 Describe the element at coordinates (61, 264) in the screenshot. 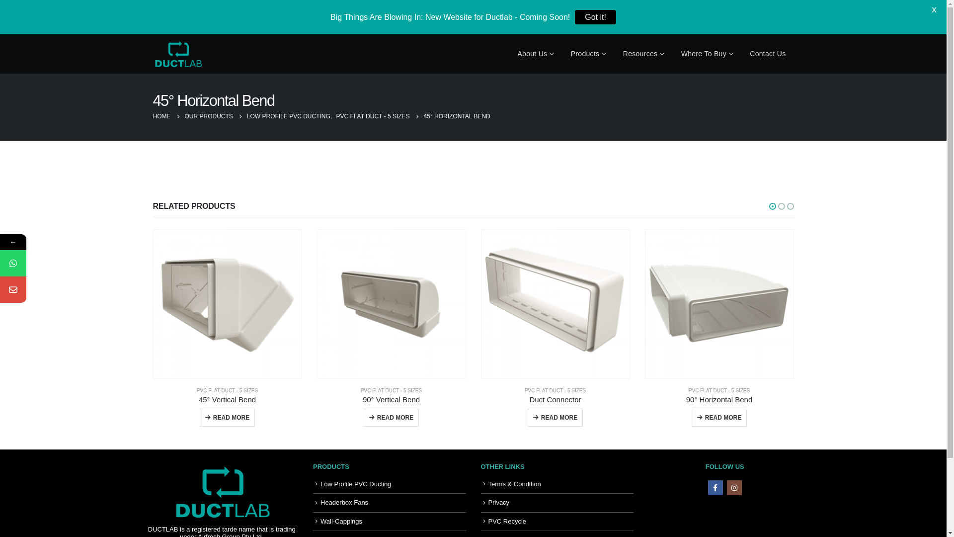

I see `WhatsApp` at that location.